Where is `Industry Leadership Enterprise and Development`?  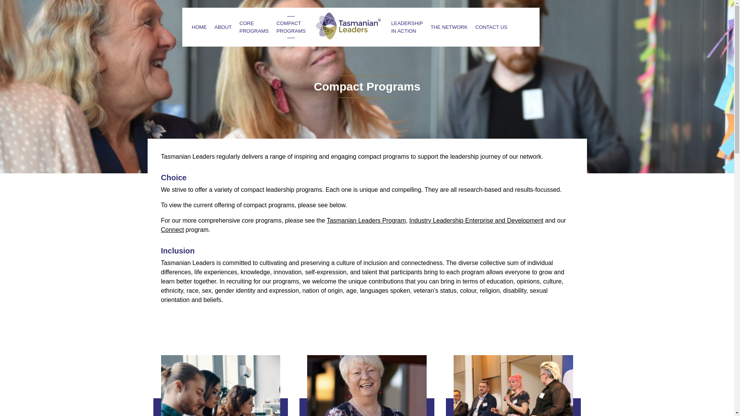 Industry Leadership Enterprise and Development is located at coordinates (476, 220).